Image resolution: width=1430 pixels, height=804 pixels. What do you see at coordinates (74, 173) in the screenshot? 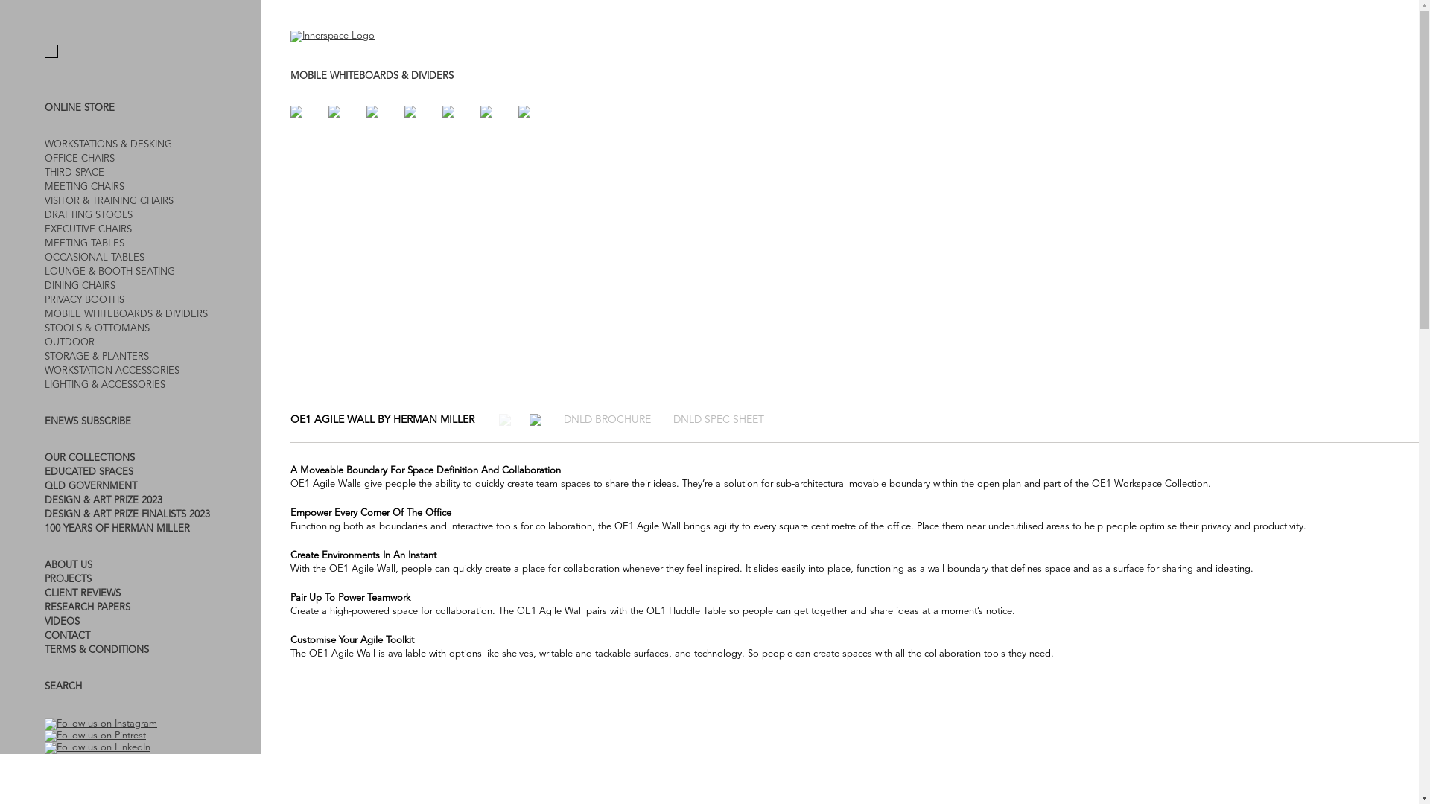
I see `THIRD SPACE` at bounding box center [74, 173].